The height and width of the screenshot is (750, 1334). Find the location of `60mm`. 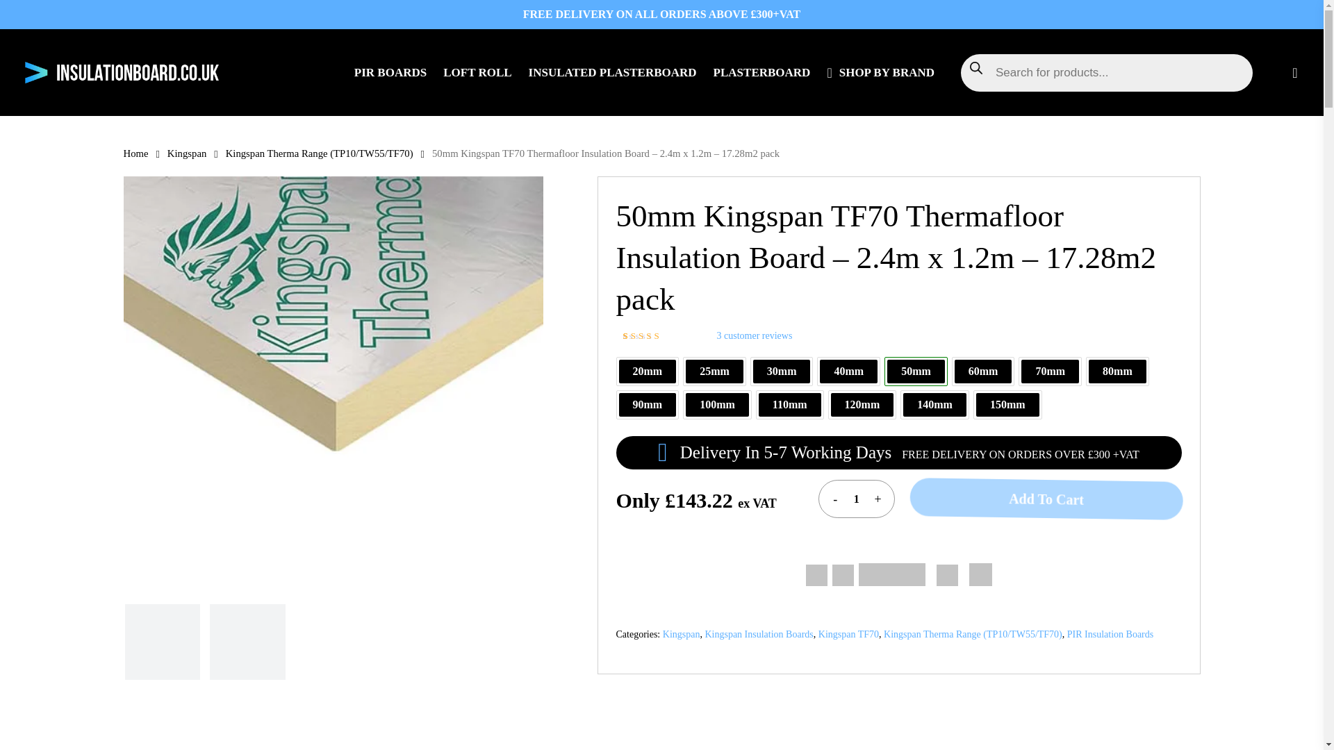

60mm is located at coordinates (984, 371).